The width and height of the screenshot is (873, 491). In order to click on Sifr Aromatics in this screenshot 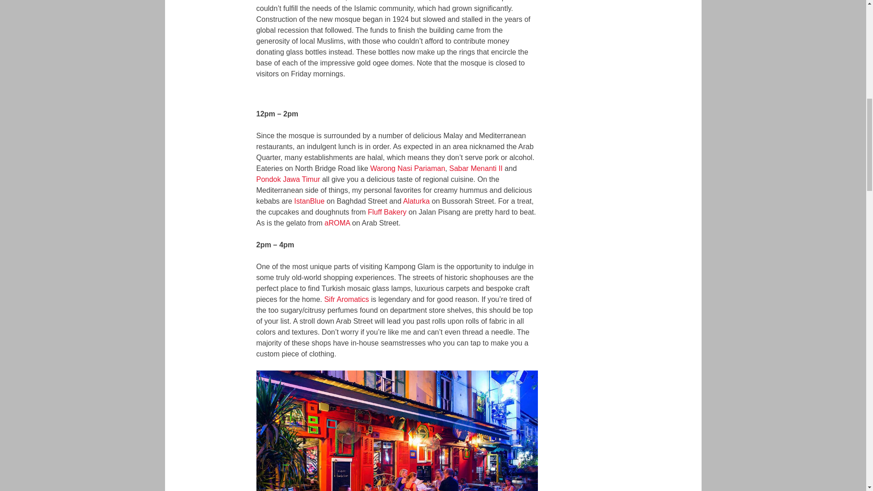, I will do `click(346, 299)`.